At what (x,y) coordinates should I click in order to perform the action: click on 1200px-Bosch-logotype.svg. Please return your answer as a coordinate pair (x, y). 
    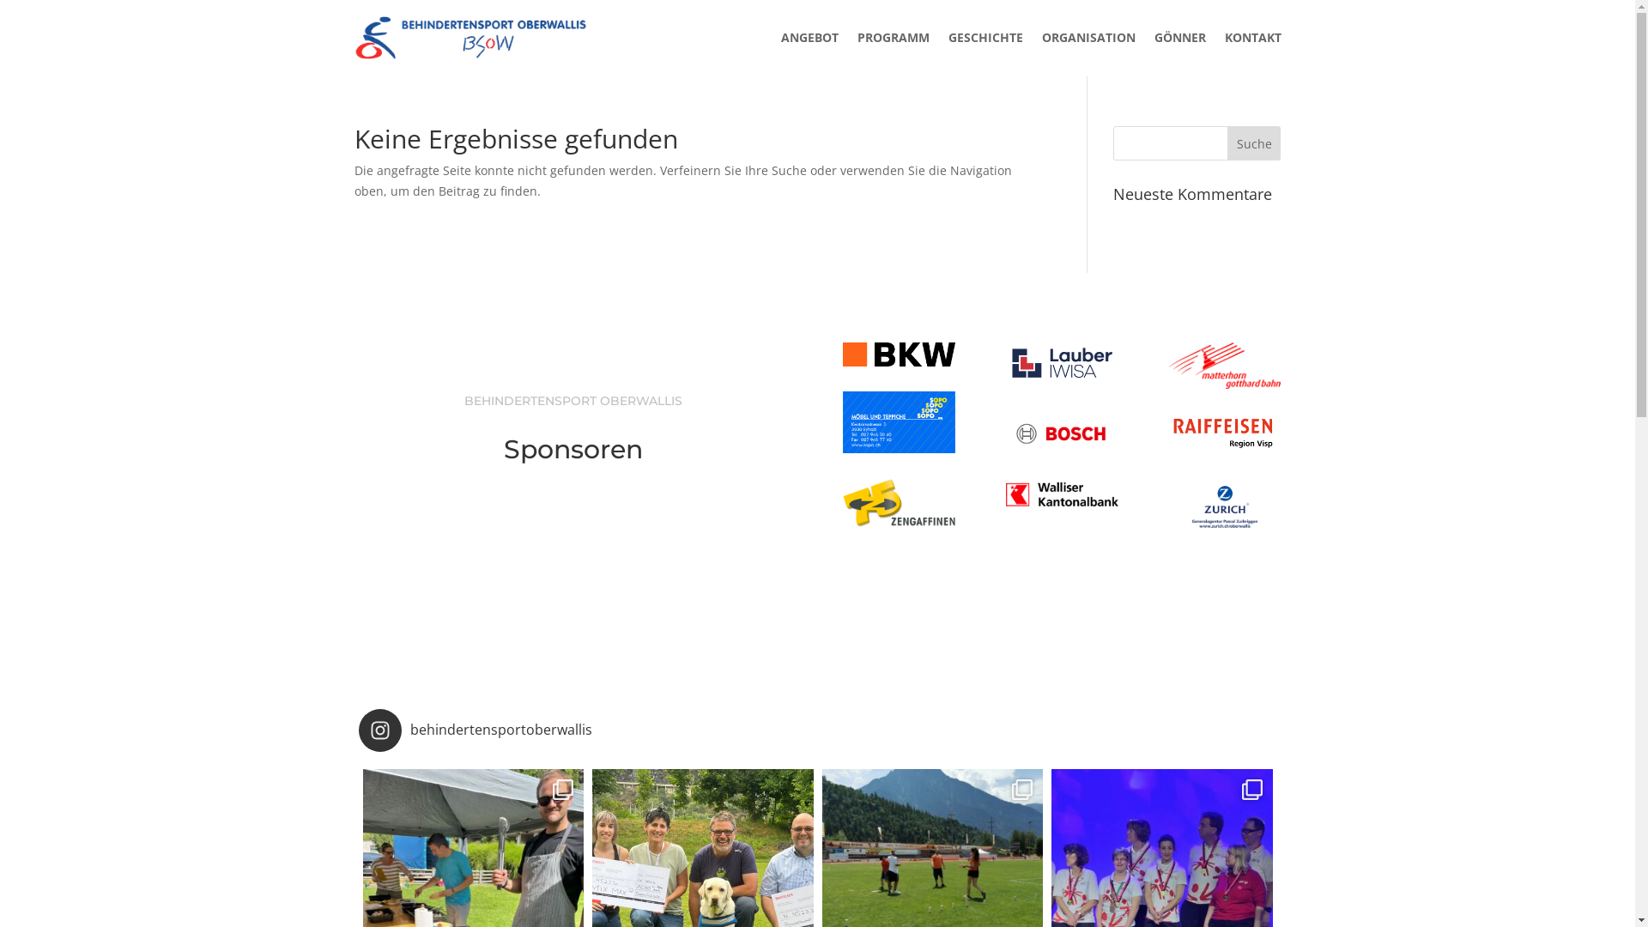
    Looking at the image, I should click on (1062, 433).